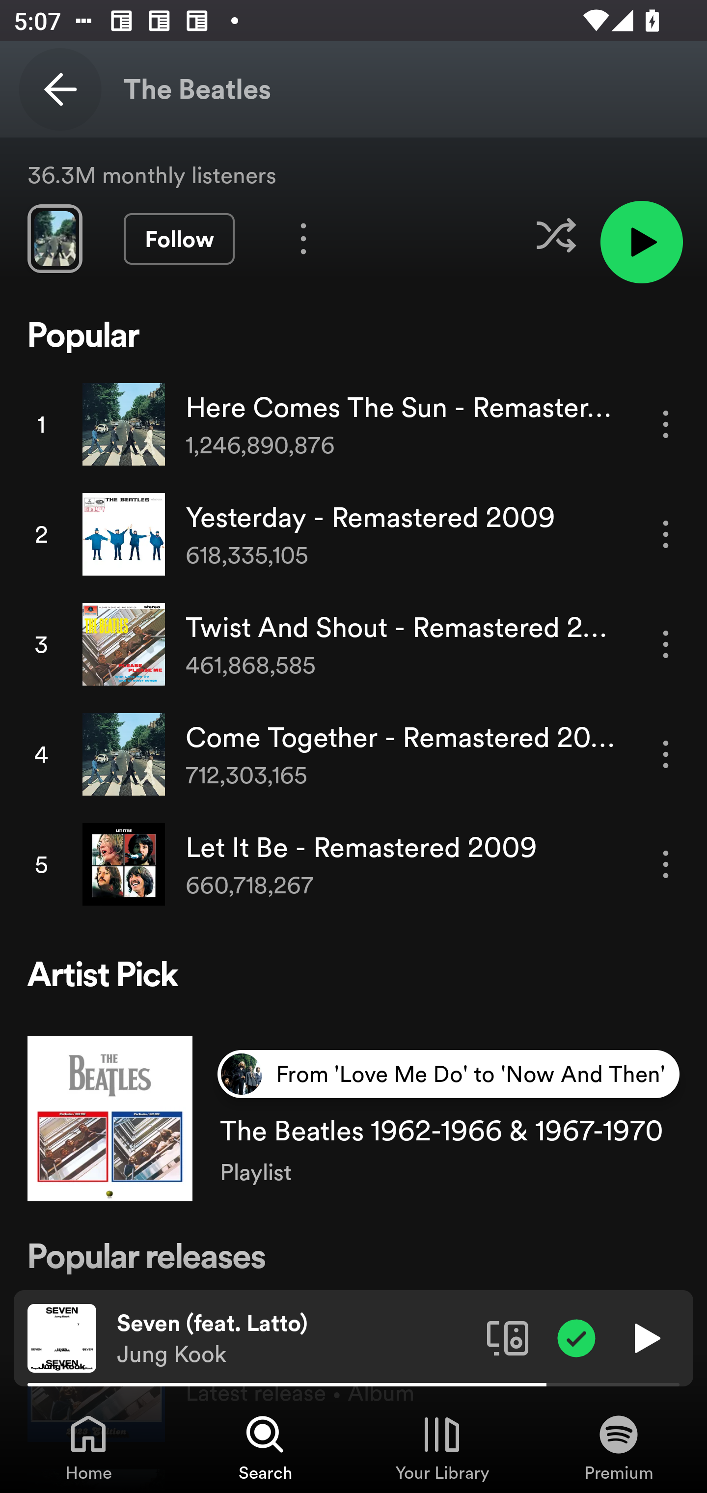 The height and width of the screenshot is (1493, 707). Describe the element at coordinates (641, 242) in the screenshot. I see `Play artist` at that location.